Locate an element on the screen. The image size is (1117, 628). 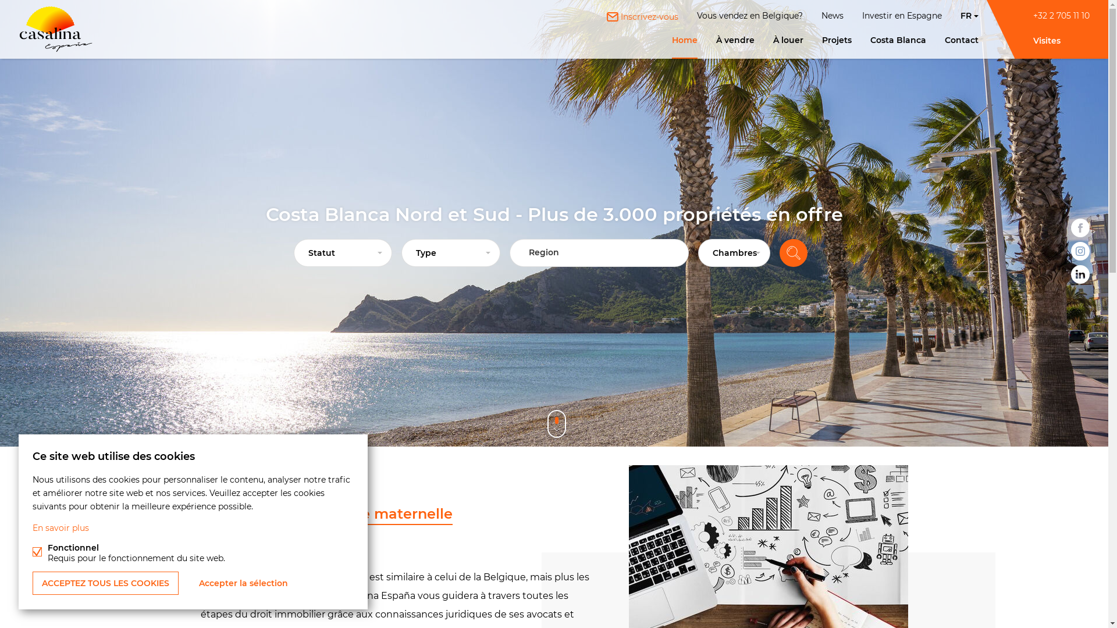
ACCEPTEZ TOUS LES COOKIES is located at coordinates (106, 583).